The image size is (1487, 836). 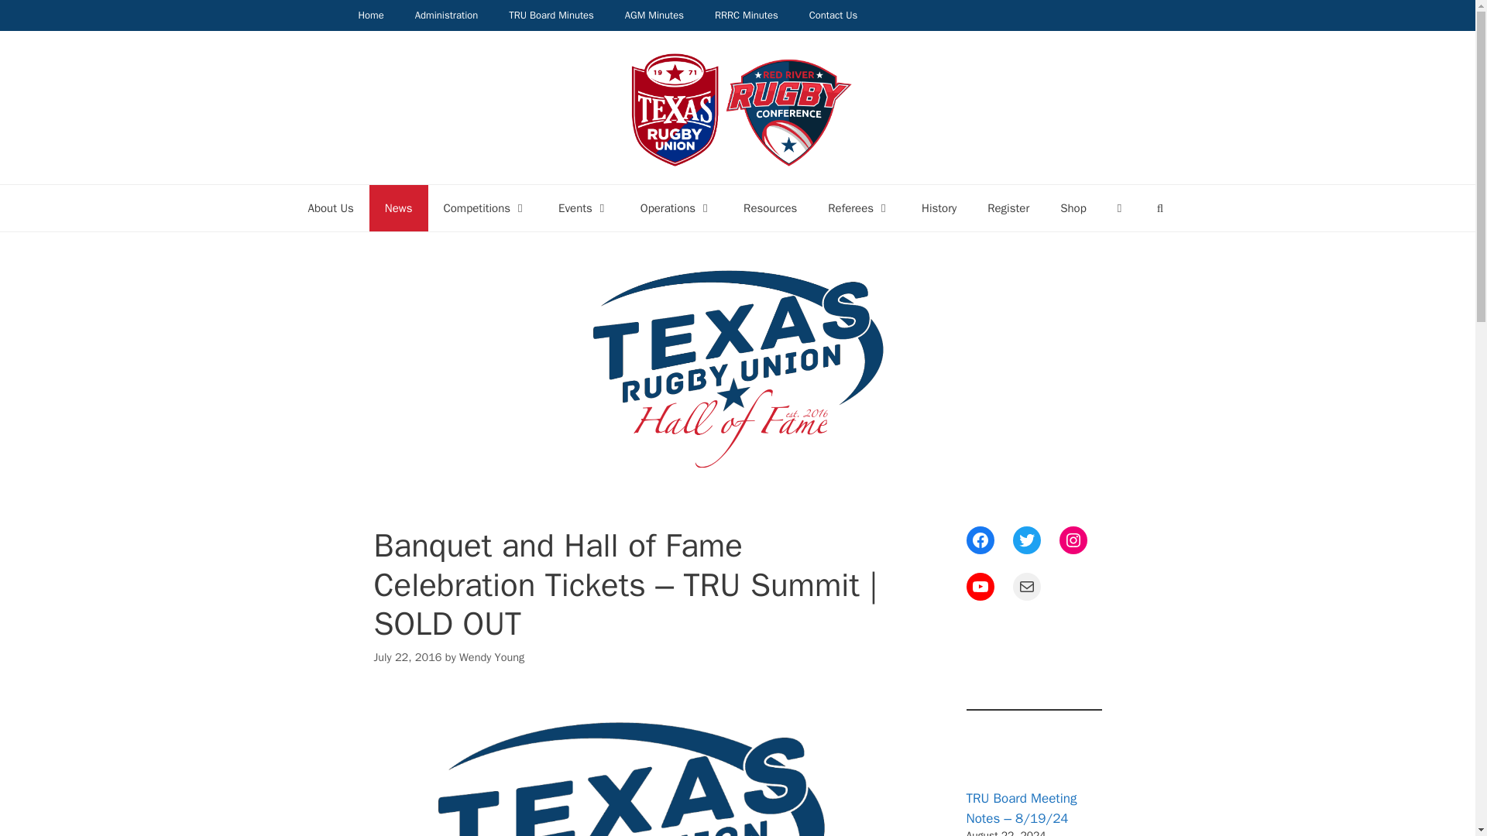 I want to click on RRRC Minutes, so click(x=747, y=15).